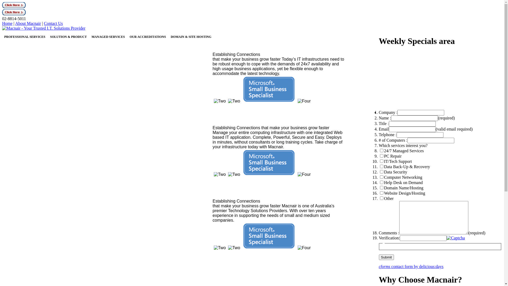  What do you see at coordinates (304, 248) in the screenshot?
I see `Four` at bounding box center [304, 248].